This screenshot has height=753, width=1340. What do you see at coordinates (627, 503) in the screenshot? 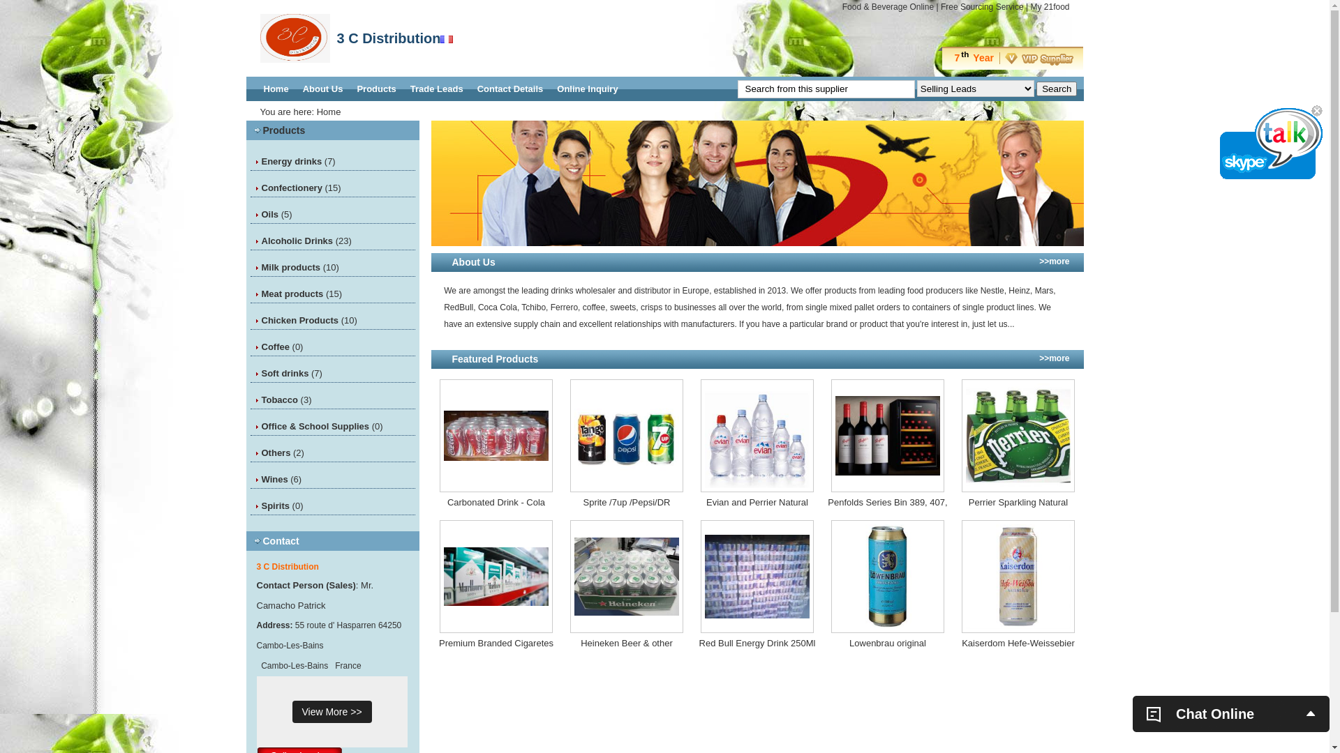
I see `Sprite /7up /Pepsi/DR Pepper/Fanta` at bounding box center [627, 503].